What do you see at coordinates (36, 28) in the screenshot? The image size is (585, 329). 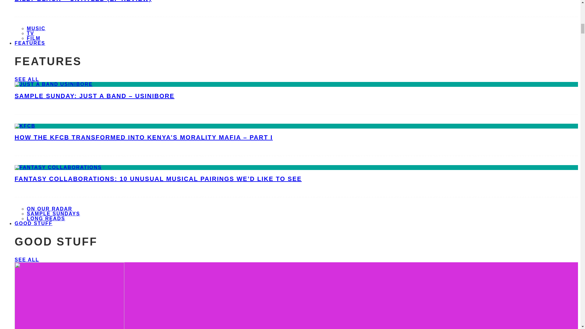 I see `MUSIC` at bounding box center [36, 28].